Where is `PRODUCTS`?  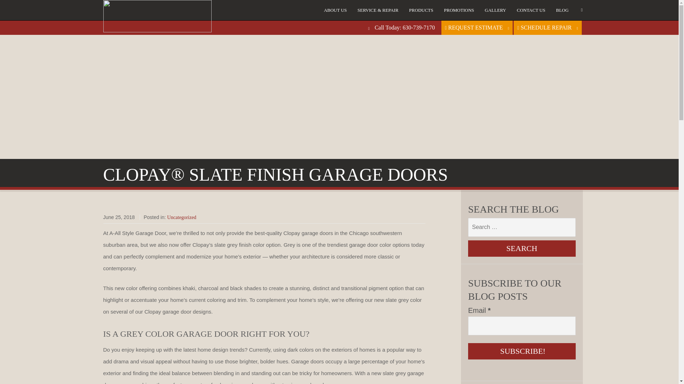 PRODUCTS is located at coordinates (421, 10).